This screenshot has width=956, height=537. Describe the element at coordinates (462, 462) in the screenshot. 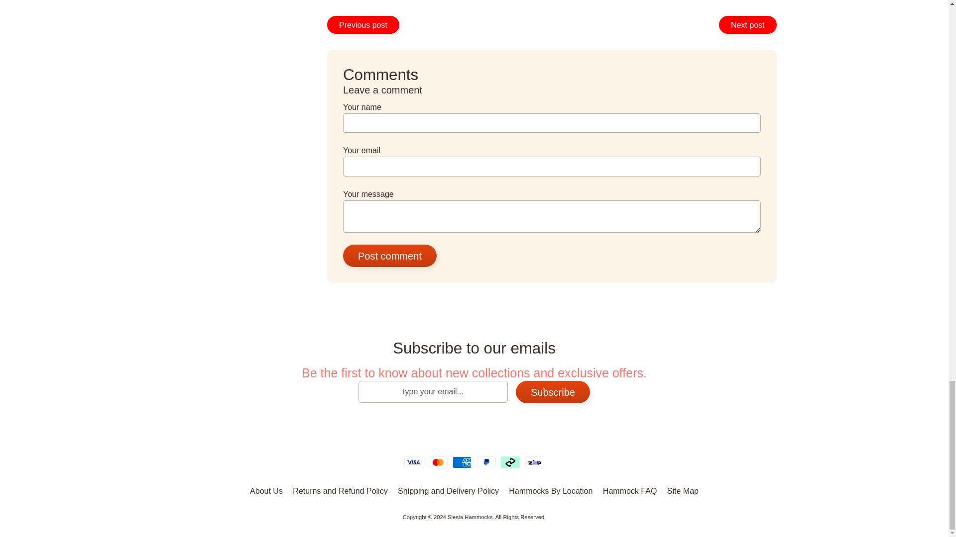

I see `American Express` at that location.